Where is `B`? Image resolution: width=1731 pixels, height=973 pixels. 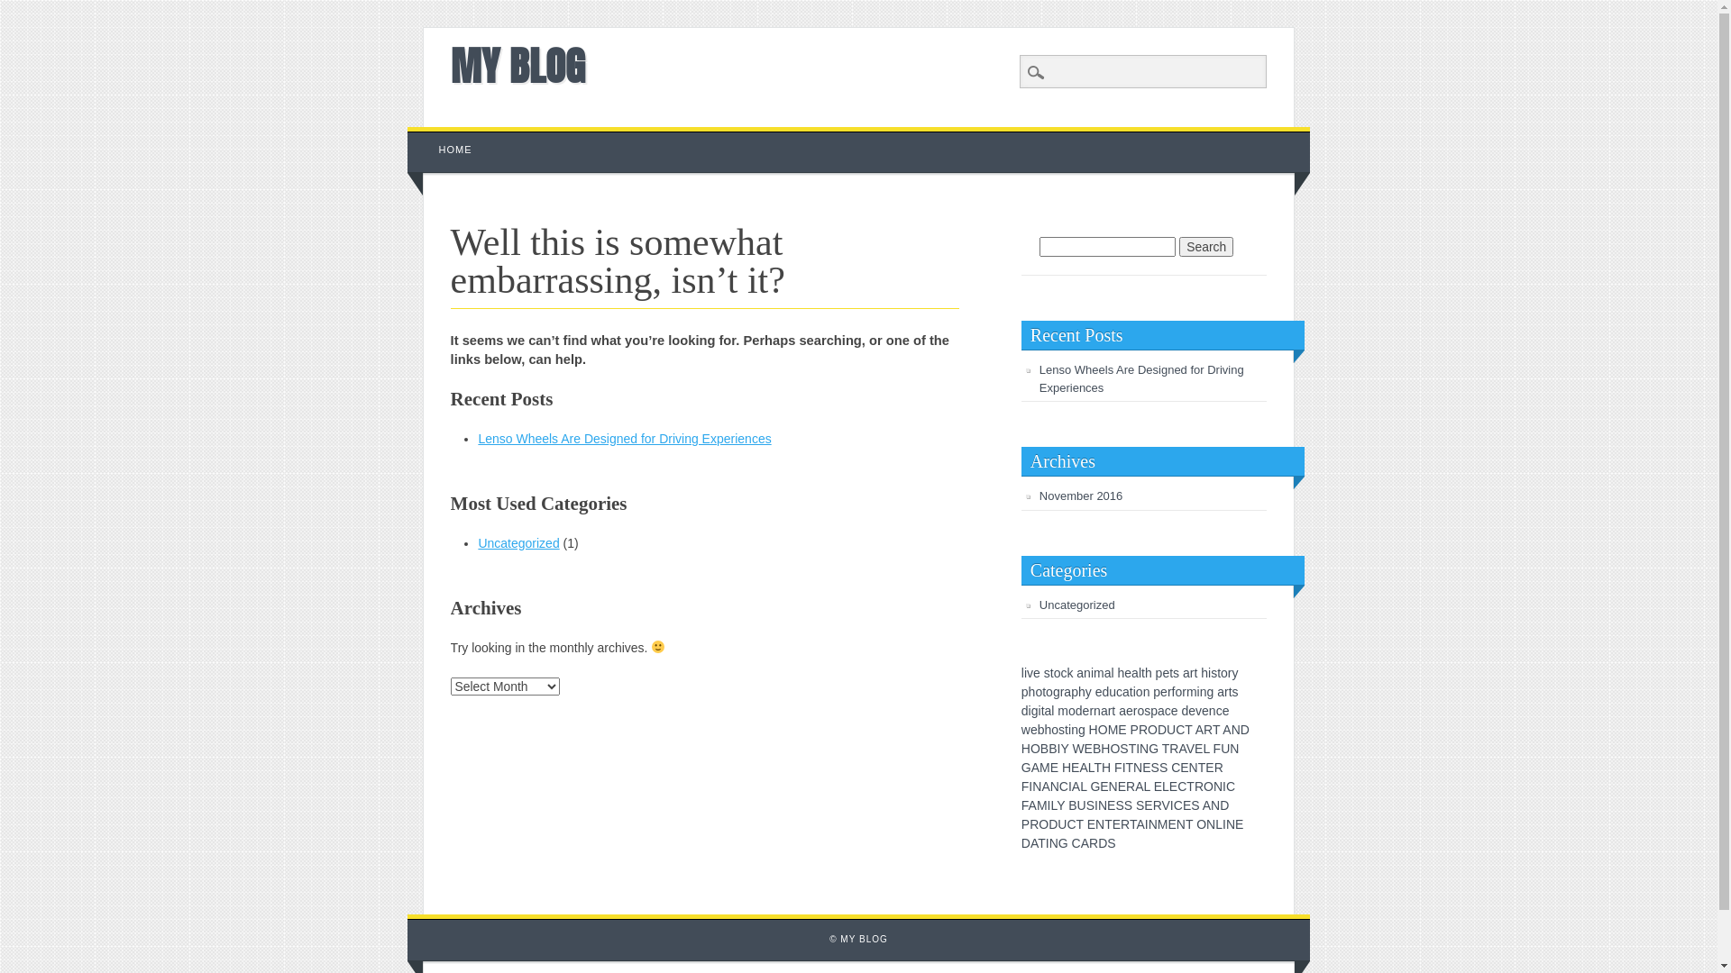
B is located at coordinates (1053, 749).